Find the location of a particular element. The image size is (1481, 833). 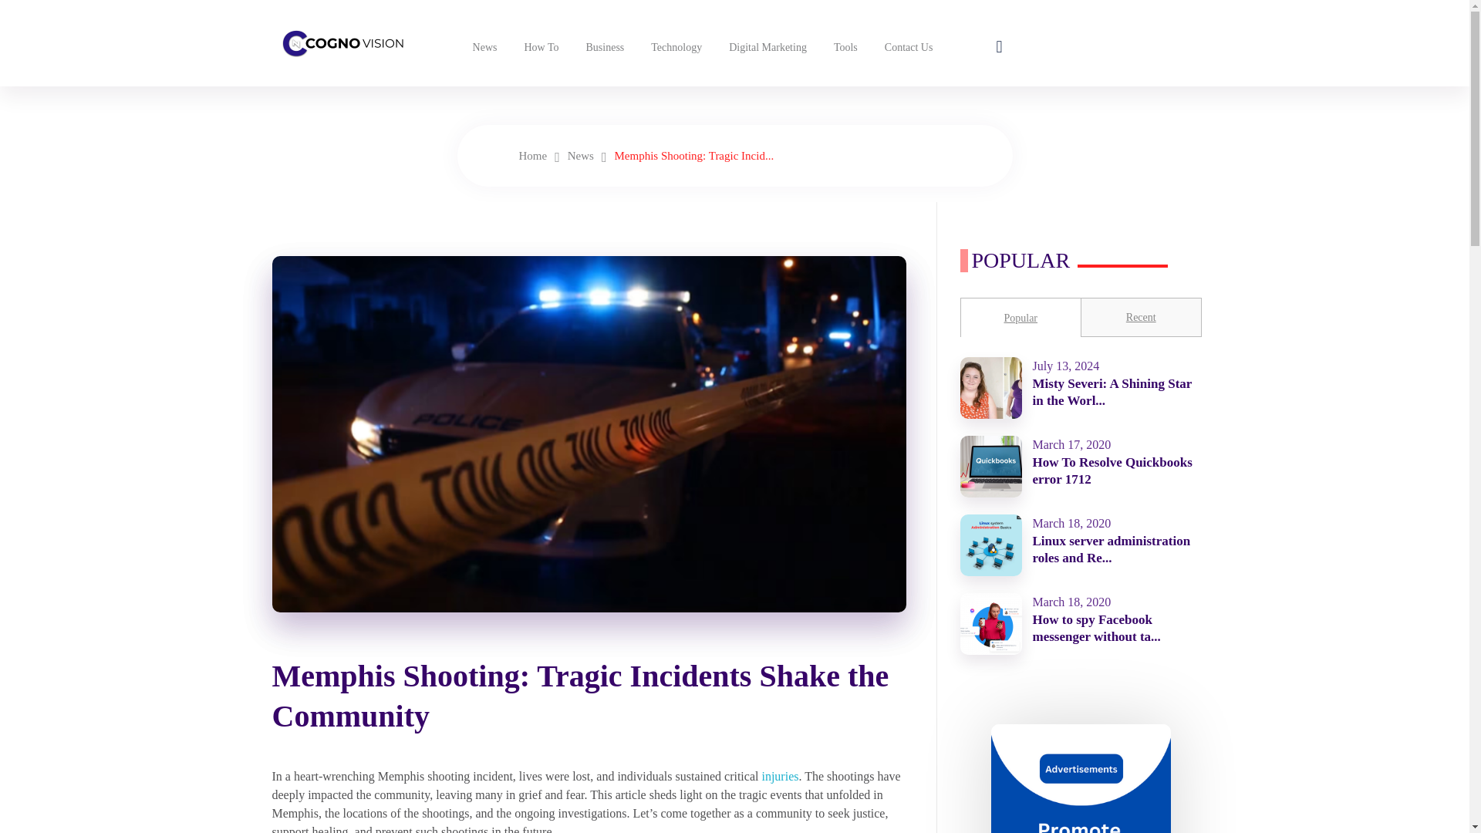

How to spy Facebook messenger without ta... is located at coordinates (1095, 628).